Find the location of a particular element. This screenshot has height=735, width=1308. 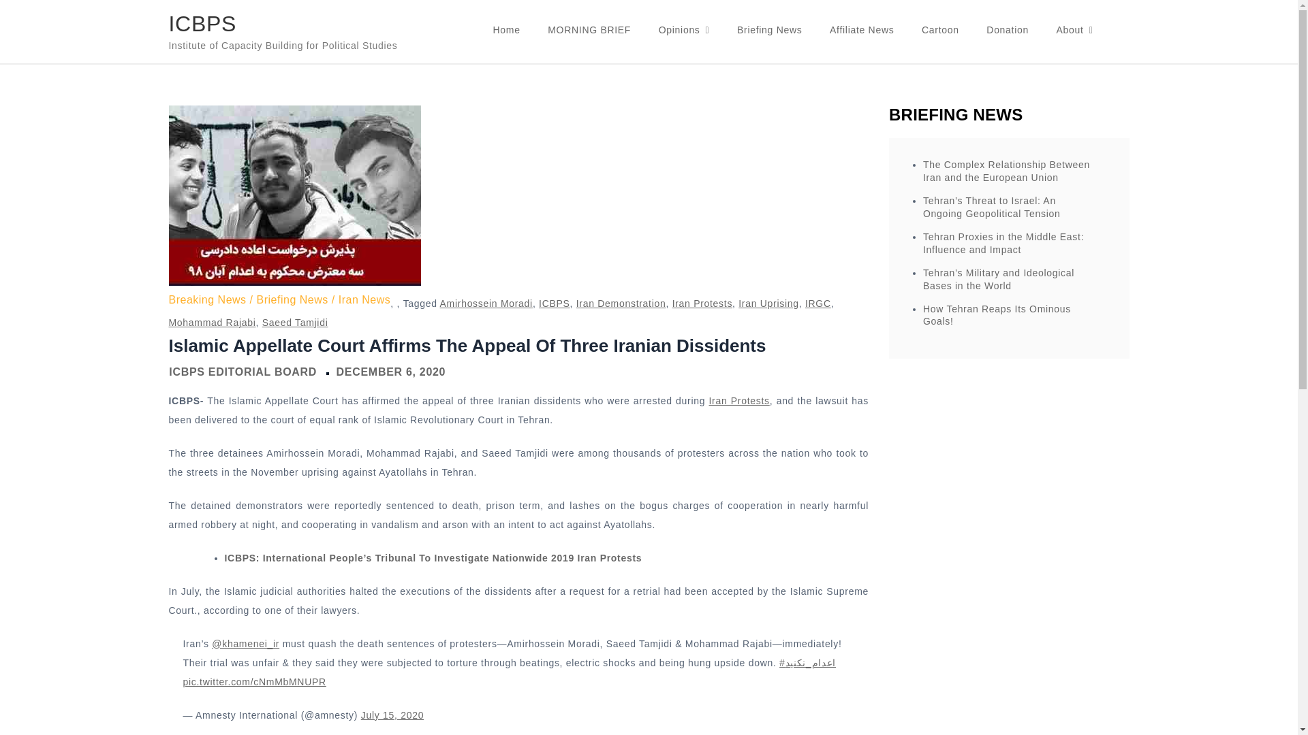

Amirhossein Moradi is located at coordinates (486, 304).